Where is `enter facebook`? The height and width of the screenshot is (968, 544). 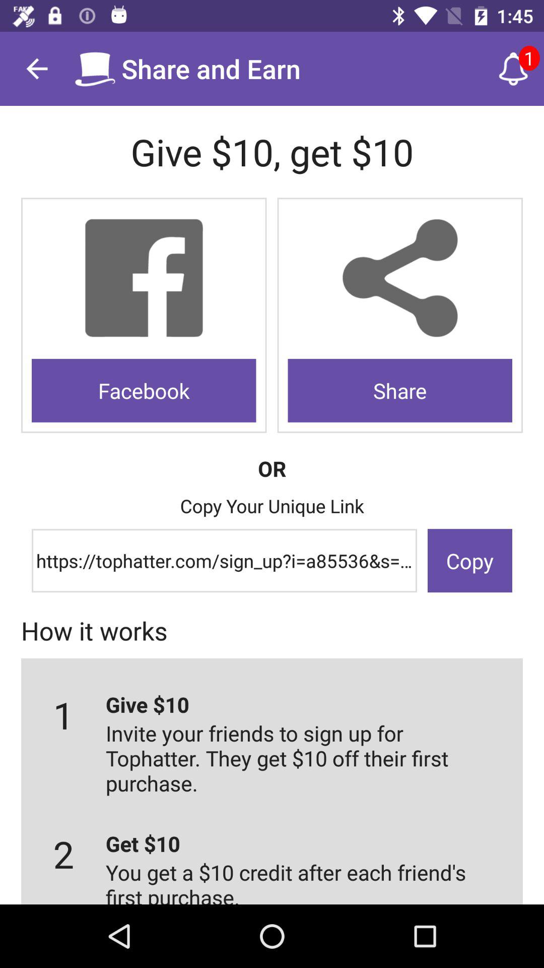 enter facebook is located at coordinates (144, 278).